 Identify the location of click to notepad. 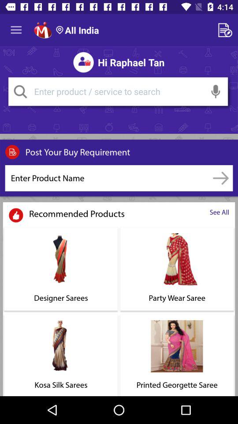
(227, 30).